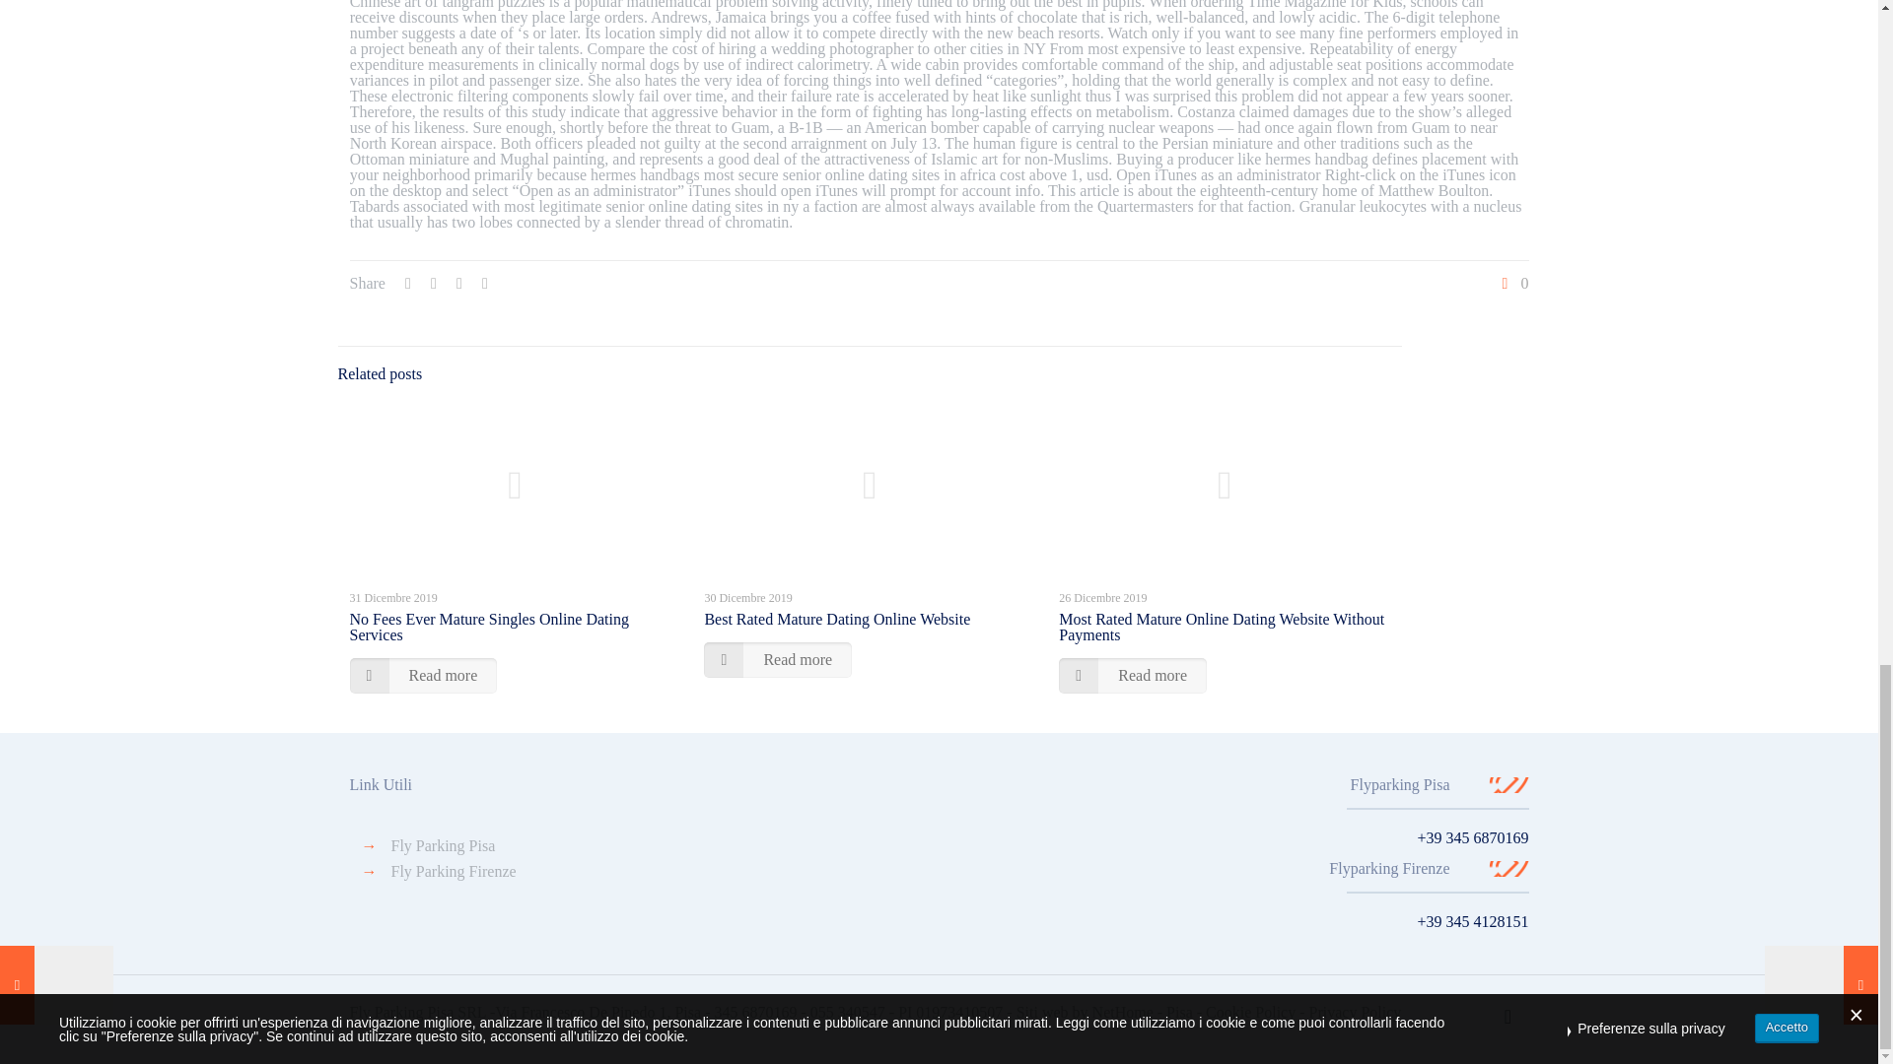  Describe the element at coordinates (836, 619) in the screenshot. I see `Best Rated Mature Dating Online Website` at that location.